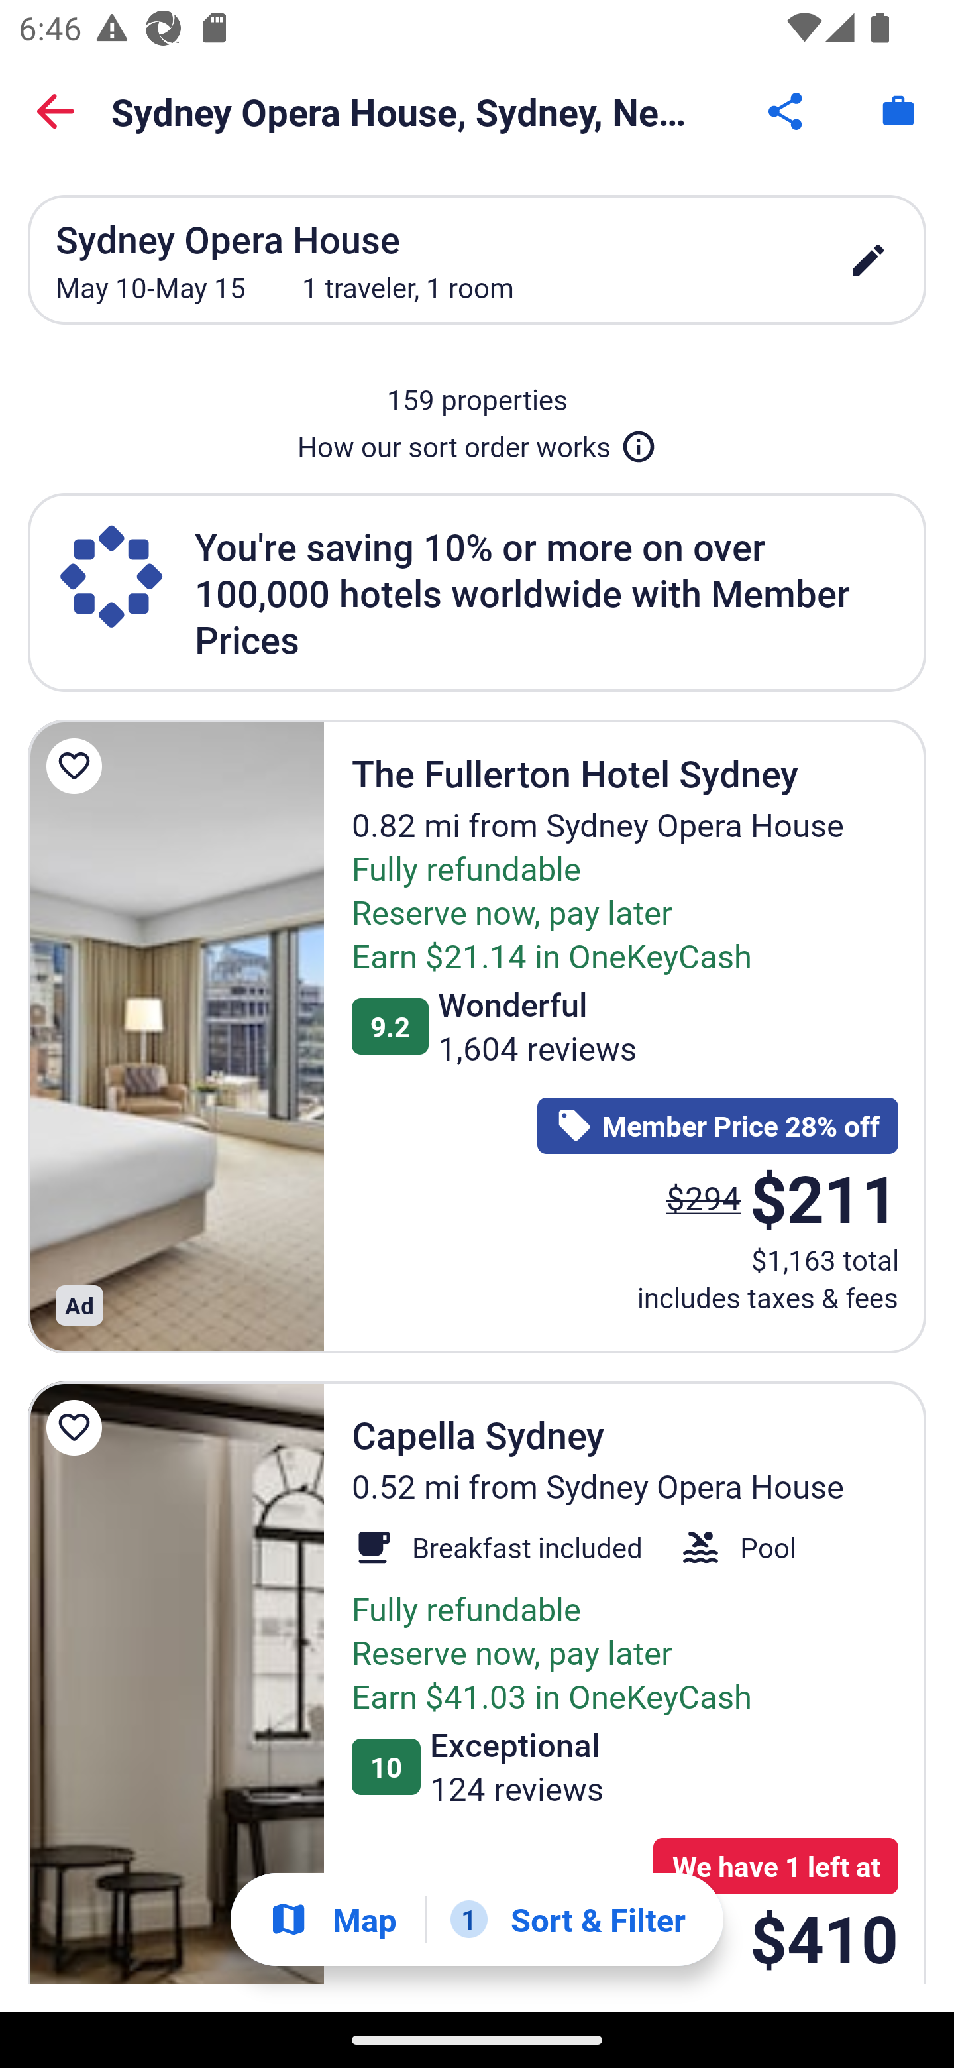 This screenshot has height=2068, width=954. Describe the element at coordinates (787, 111) in the screenshot. I see `Share Button` at that location.